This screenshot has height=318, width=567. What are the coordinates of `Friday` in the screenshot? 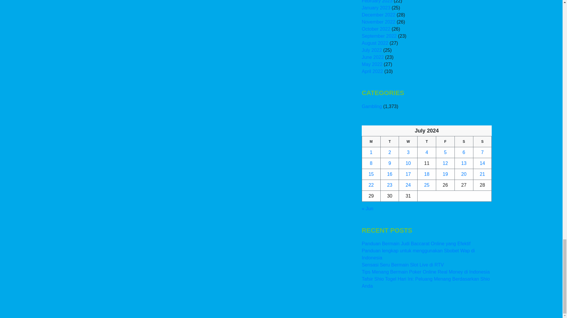 It's located at (445, 141).